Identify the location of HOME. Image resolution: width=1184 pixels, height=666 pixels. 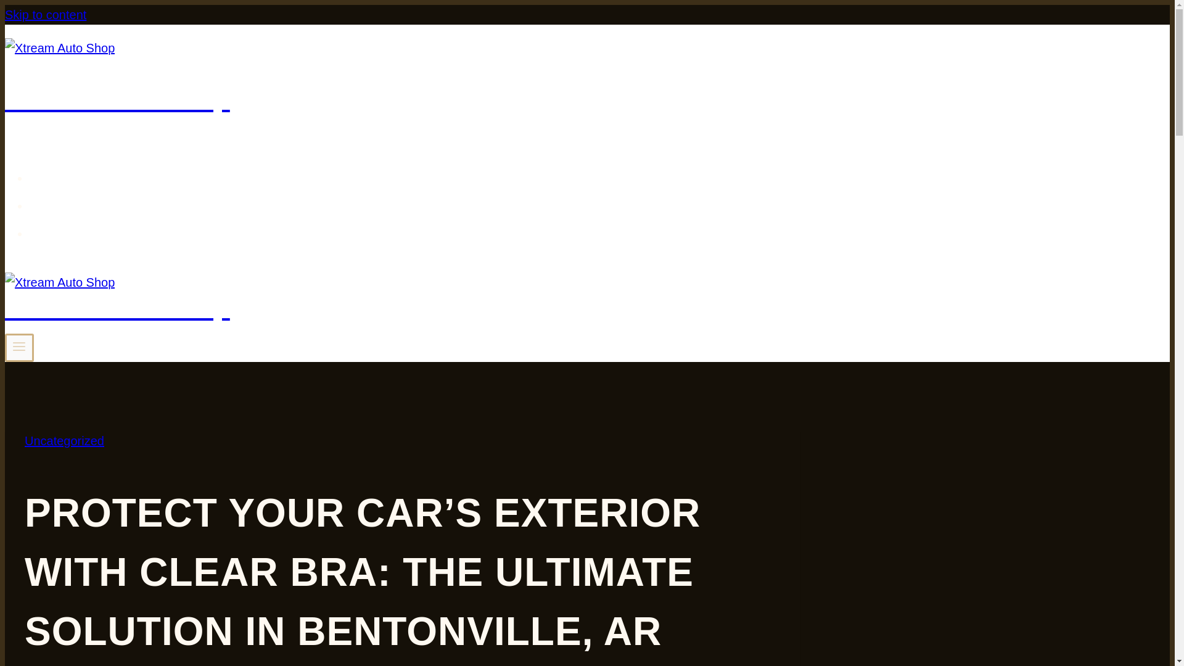
(68, 176).